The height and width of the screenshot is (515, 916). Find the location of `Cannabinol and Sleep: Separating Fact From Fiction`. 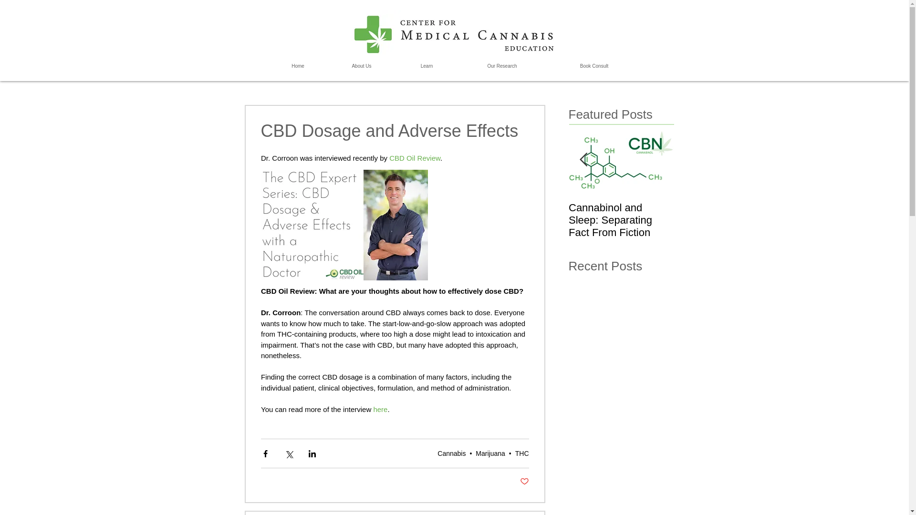

Cannabinol and Sleep: Separating Fact From Fiction is located at coordinates (621, 220).